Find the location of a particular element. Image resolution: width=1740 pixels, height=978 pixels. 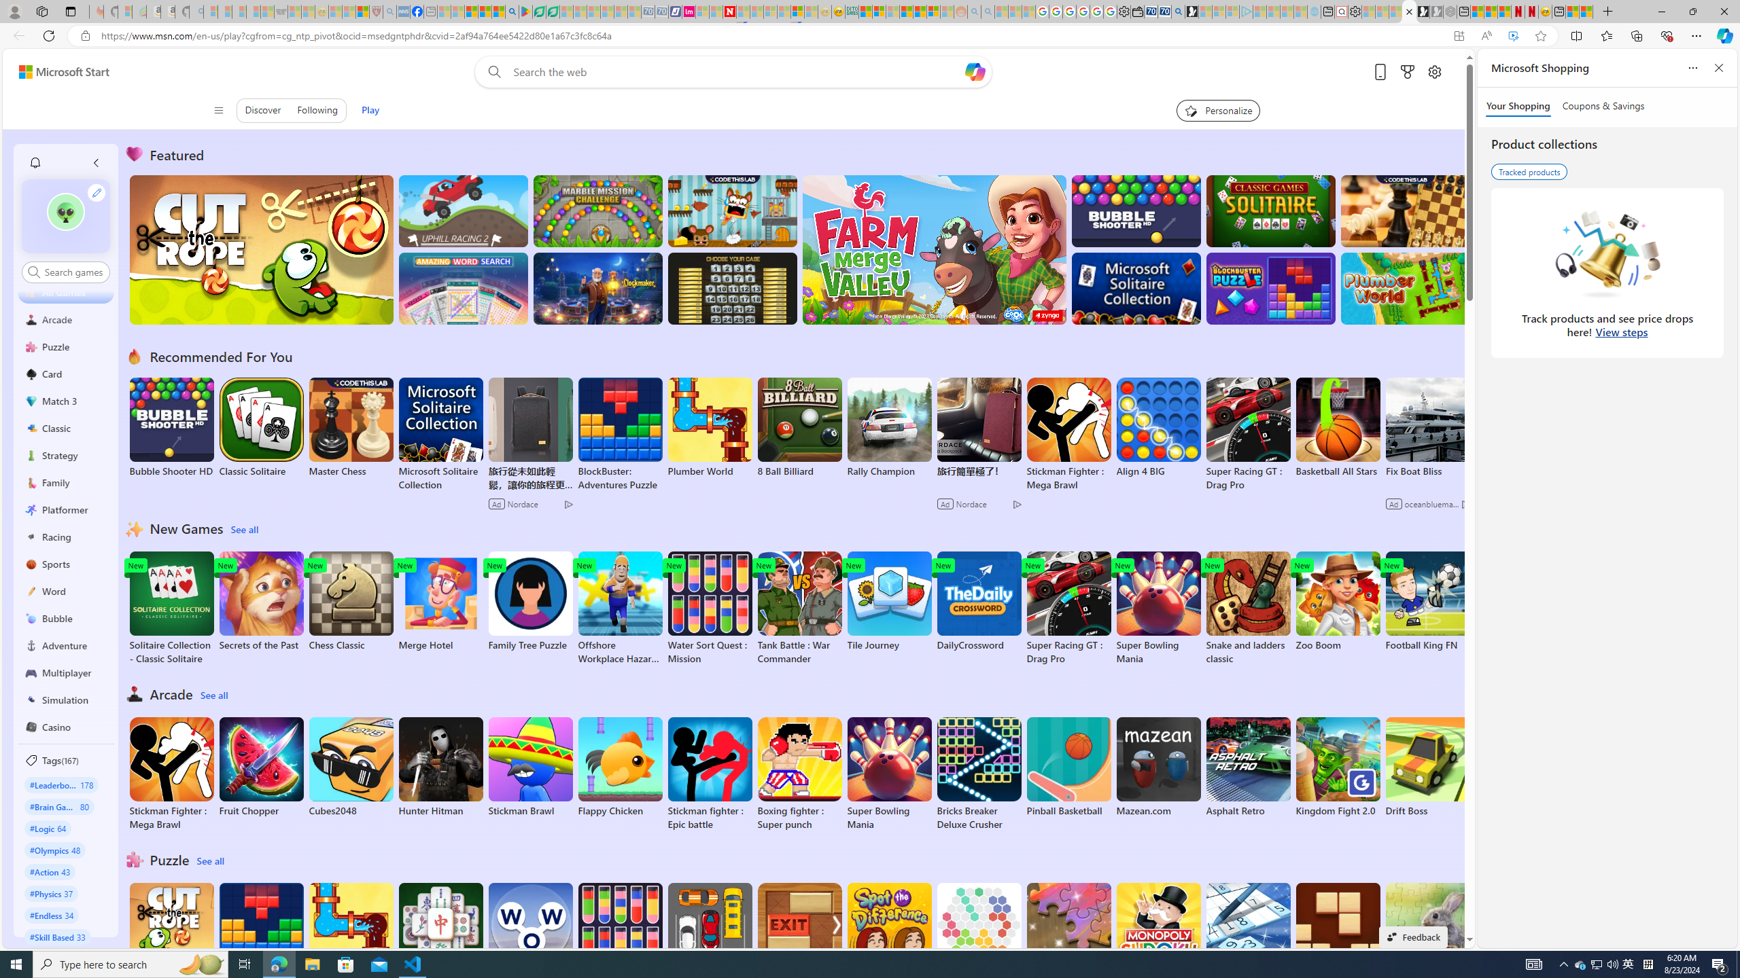

Class: notification-item is located at coordinates (34, 163).